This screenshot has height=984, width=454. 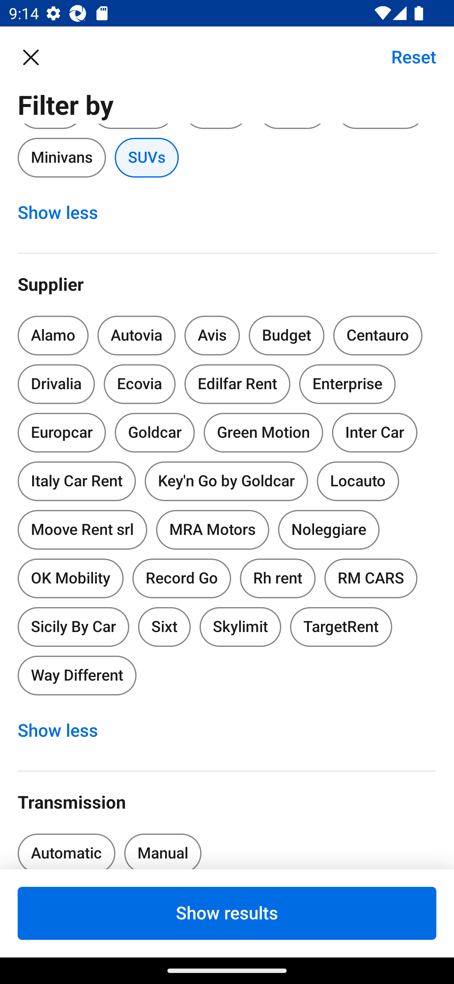 What do you see at coordinates (329, 530) in the screenshot?
I see `Noleggiare` at bounding box center [329, 530].